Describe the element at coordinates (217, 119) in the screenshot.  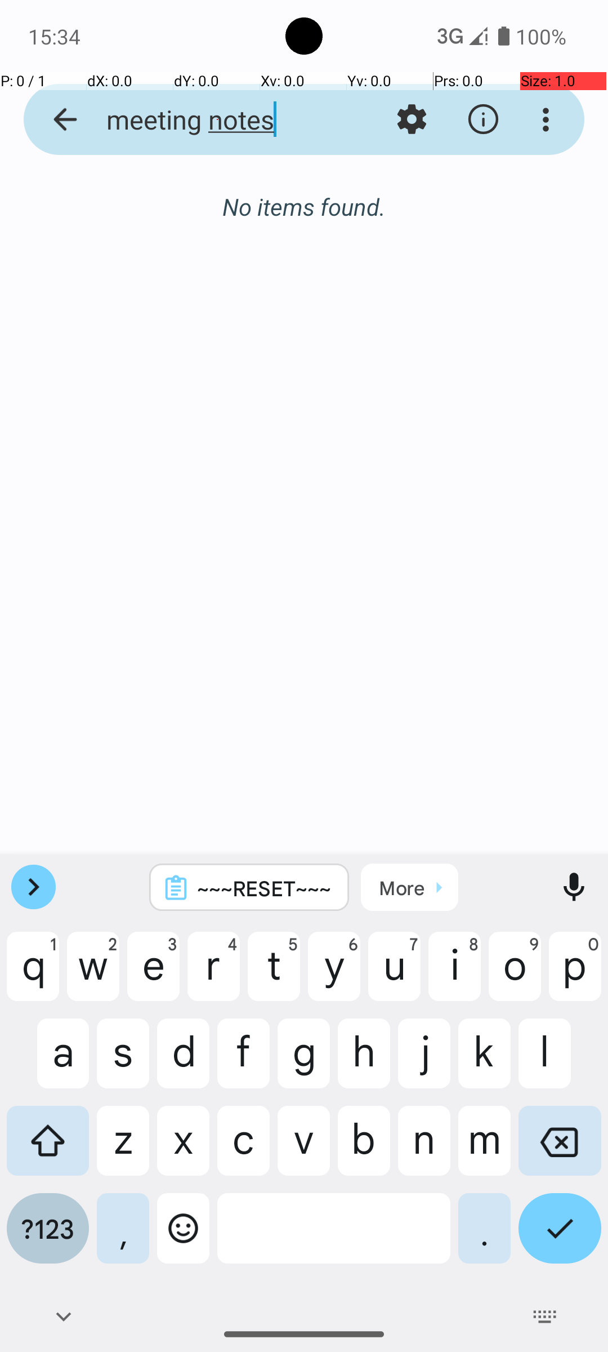
I see `meeting notes` at that location.